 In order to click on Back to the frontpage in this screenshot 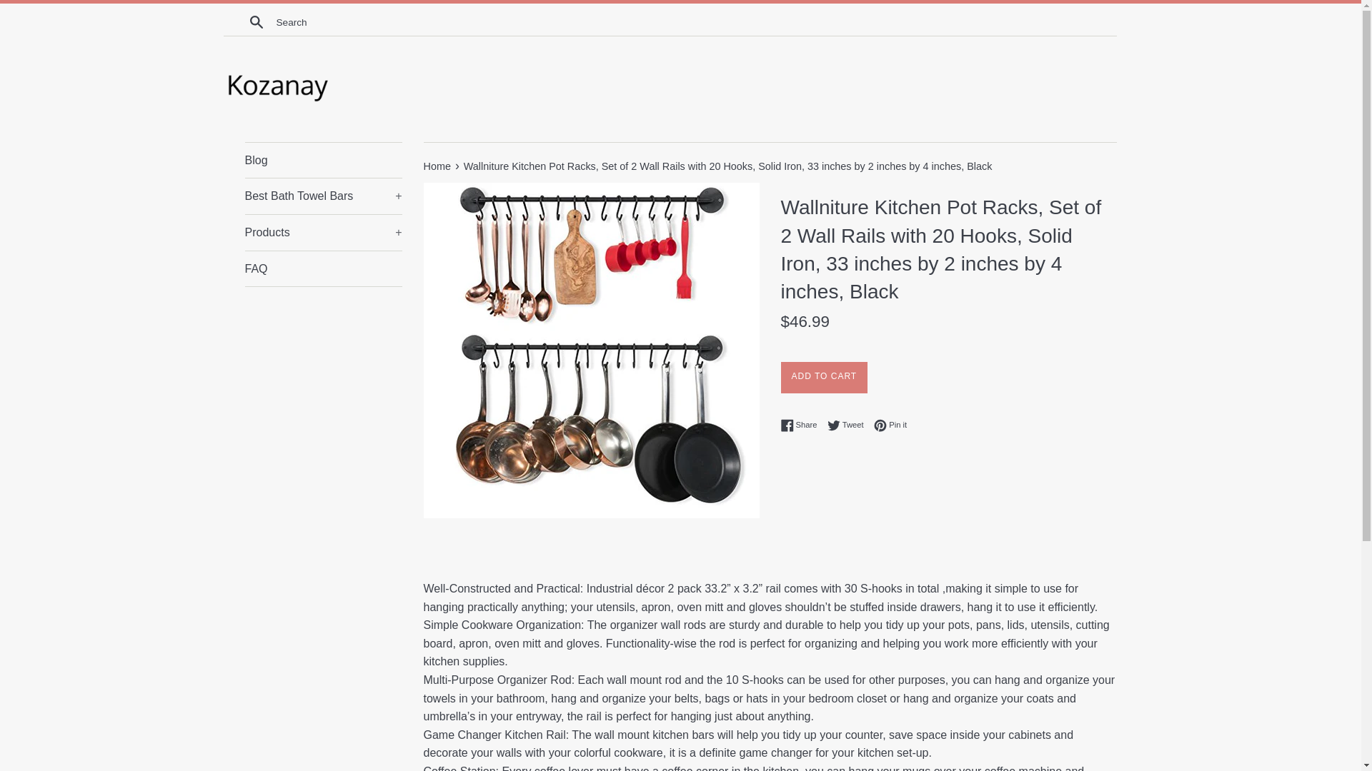, I will do `click(437, 166)`.